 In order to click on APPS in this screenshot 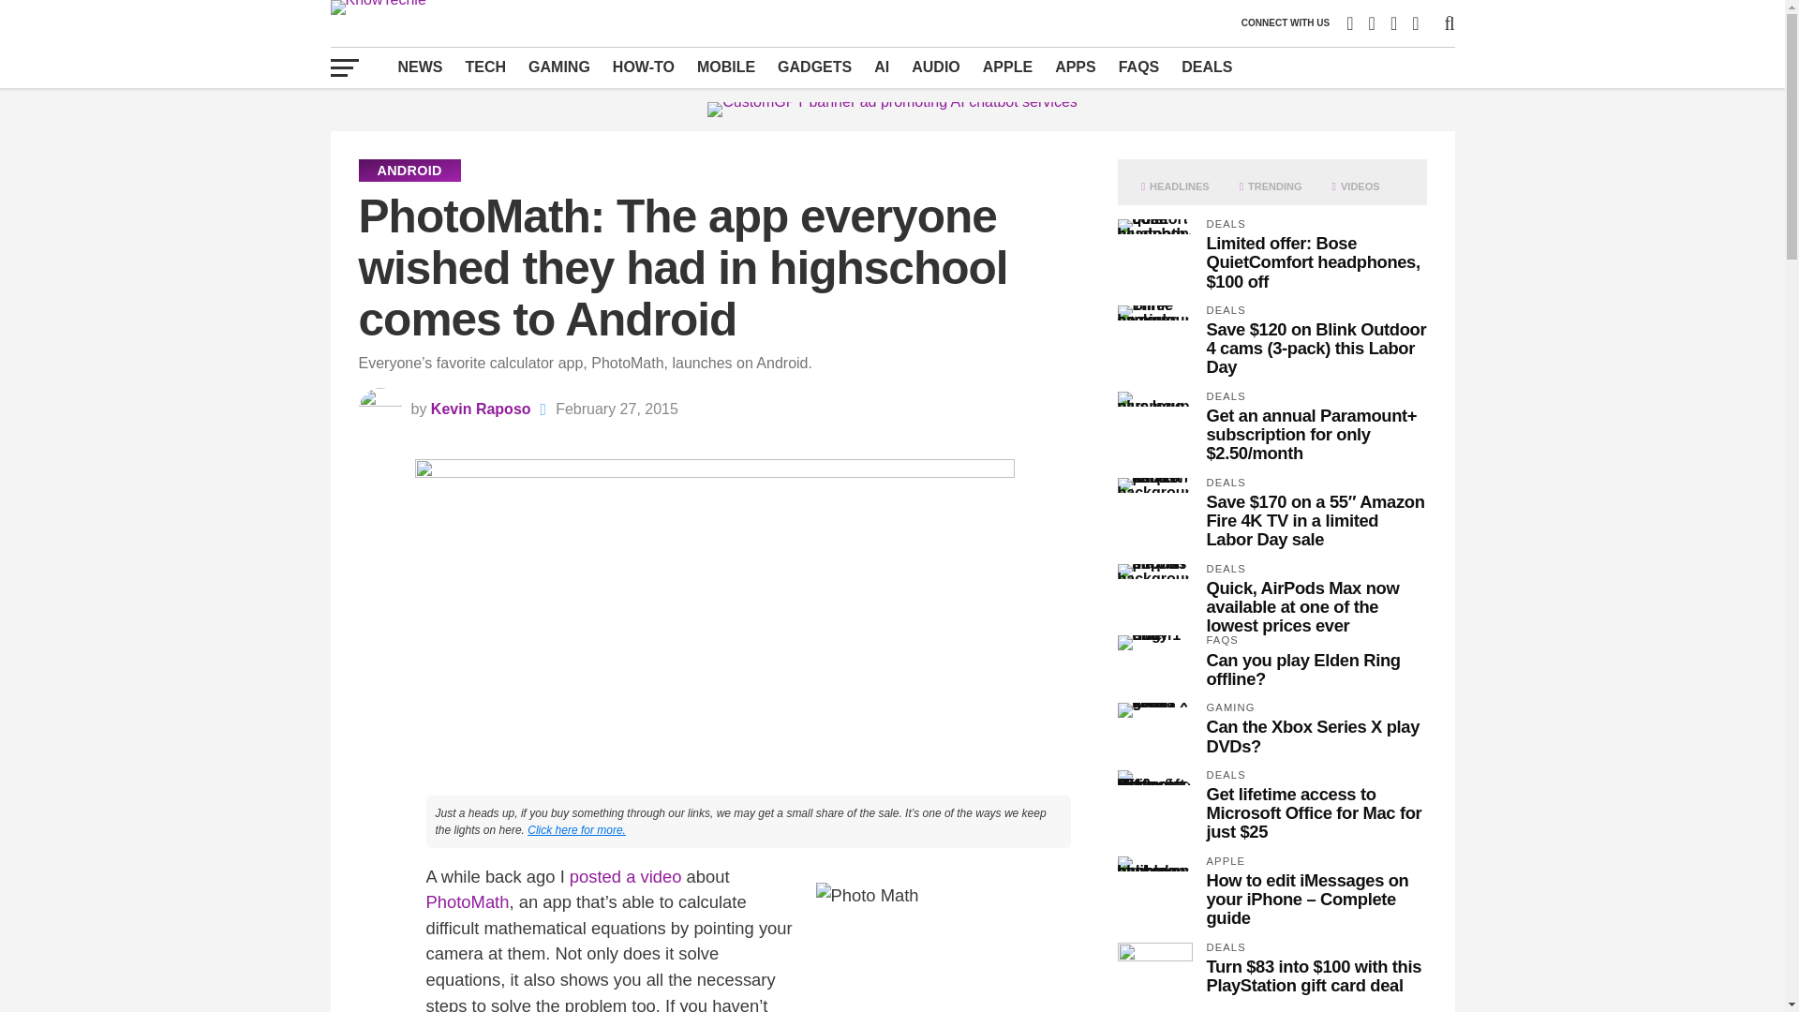, I will do `click(1076, 67)`.